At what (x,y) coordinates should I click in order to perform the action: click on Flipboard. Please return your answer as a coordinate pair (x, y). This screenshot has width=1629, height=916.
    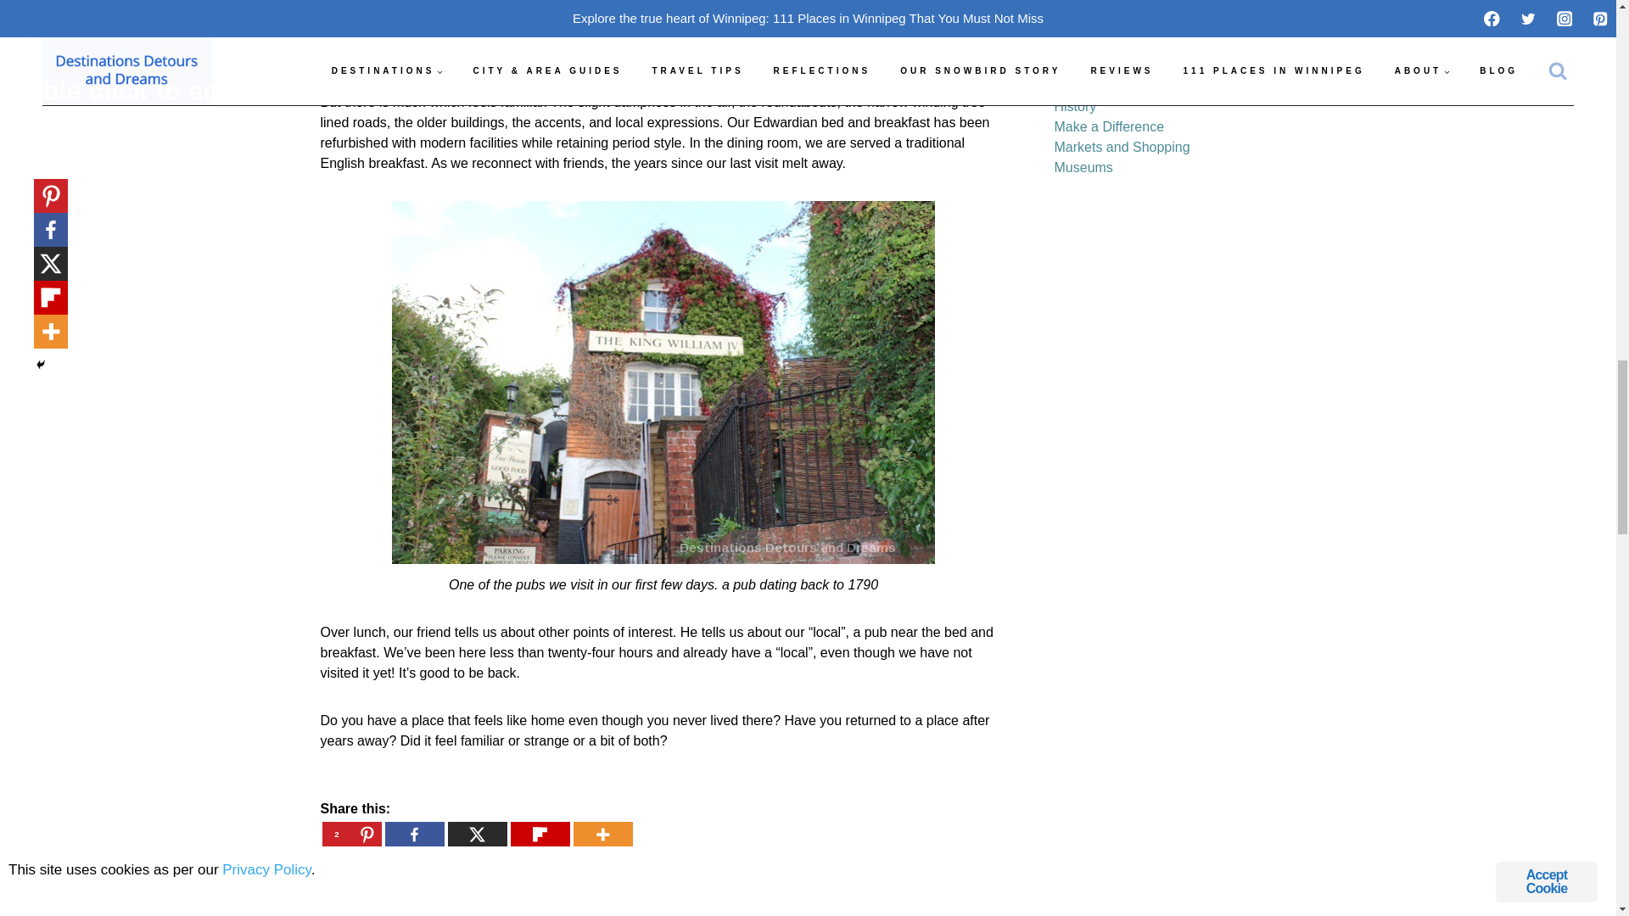
    Looking at the image, I should click on (540, 835).